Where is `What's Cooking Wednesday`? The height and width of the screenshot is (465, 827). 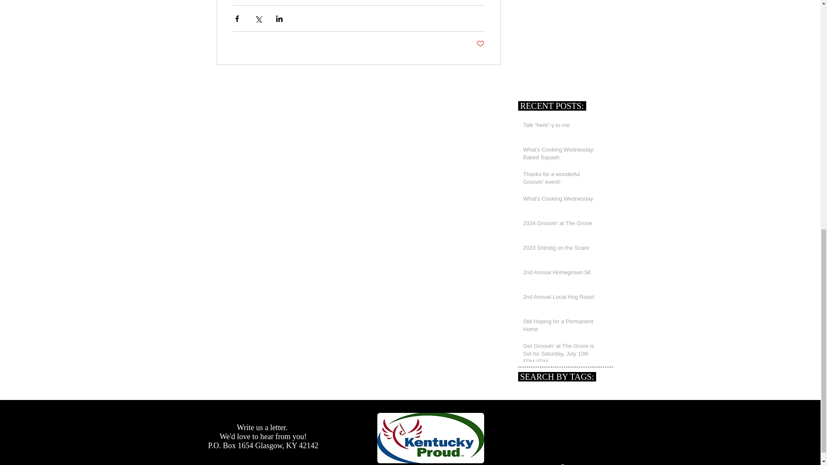
What's Cooking Wednesday is located at coordinates (562, 201).